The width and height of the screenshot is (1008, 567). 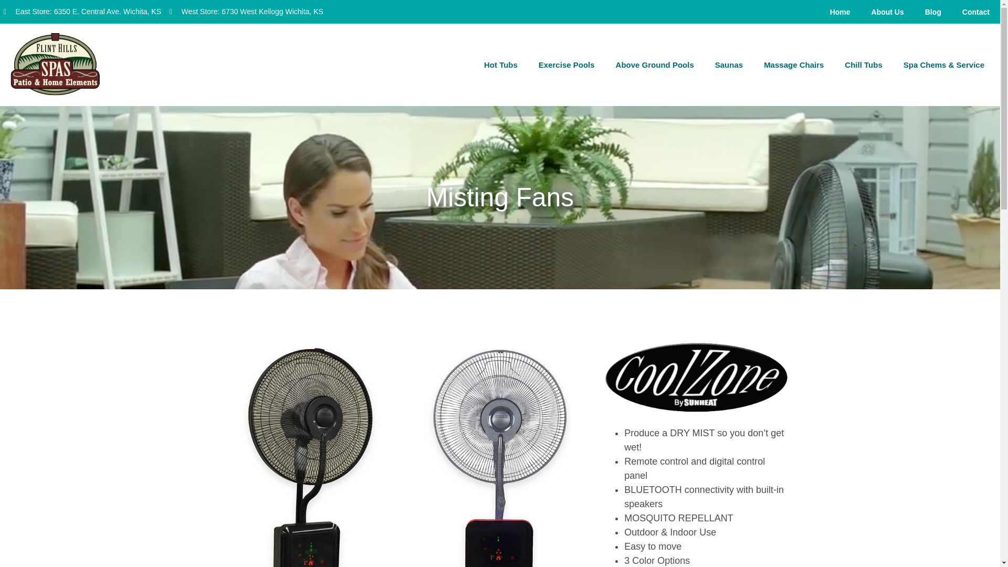 I want to click on Above Ground Pools, so click(x=655, y=65).